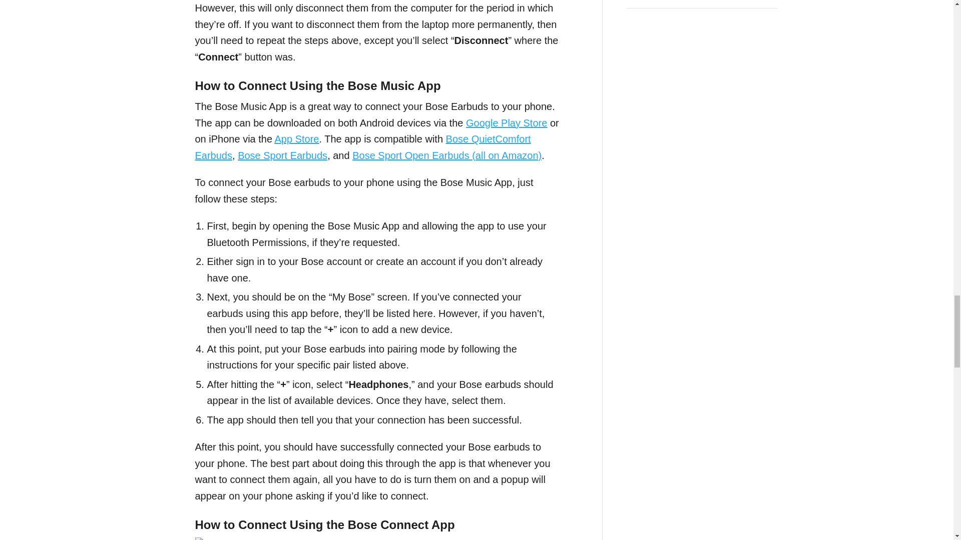 The image size is (961, 540). What do you see at coordinates (282, 155) in the screenshot?
I see `Bose Sport Earbuds` at bounding box center [282, 155].